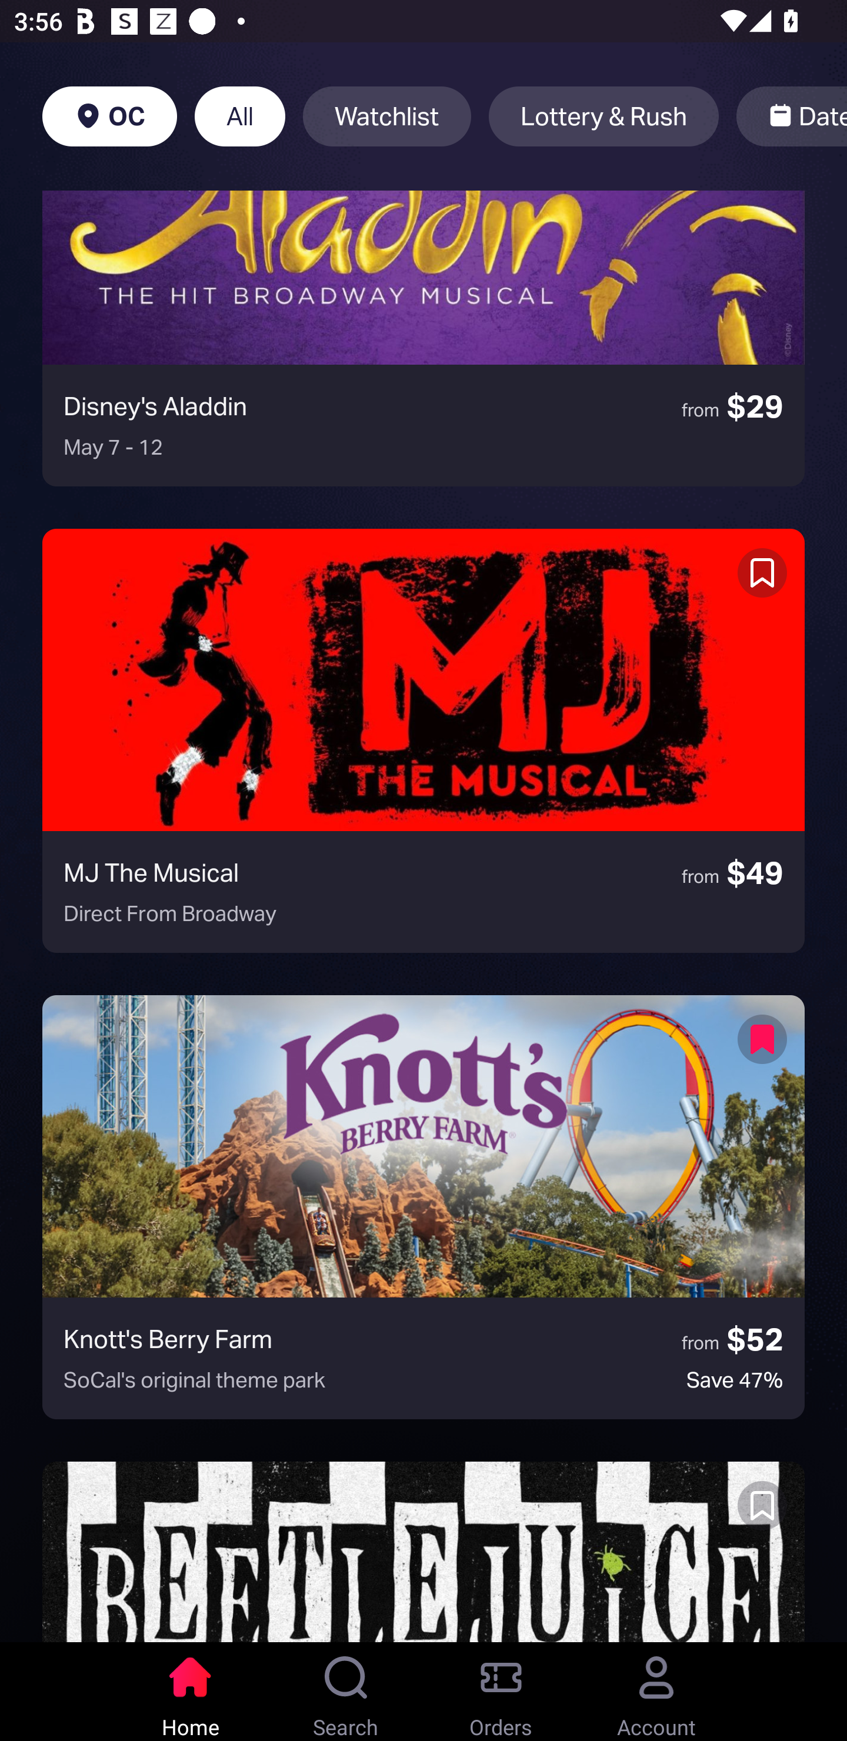 This screenshot has height=1741, width=847. Describe the element at coordinates (346, 1692) in the screenshot. I see `Search` at that location.